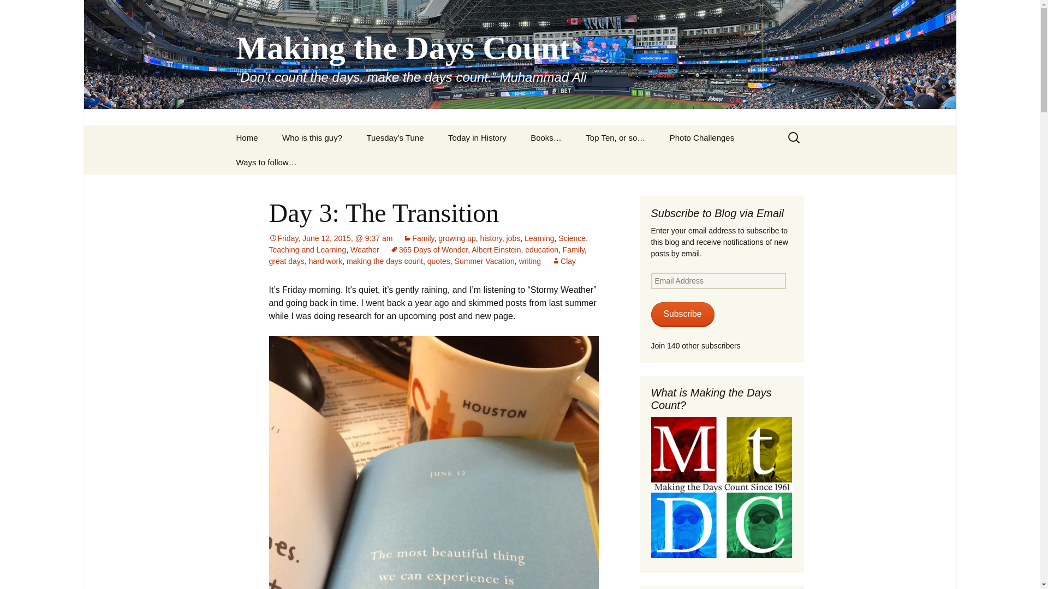 This screenshot has width=1048, height=589. I want to click on quotes, so click(439, 261).